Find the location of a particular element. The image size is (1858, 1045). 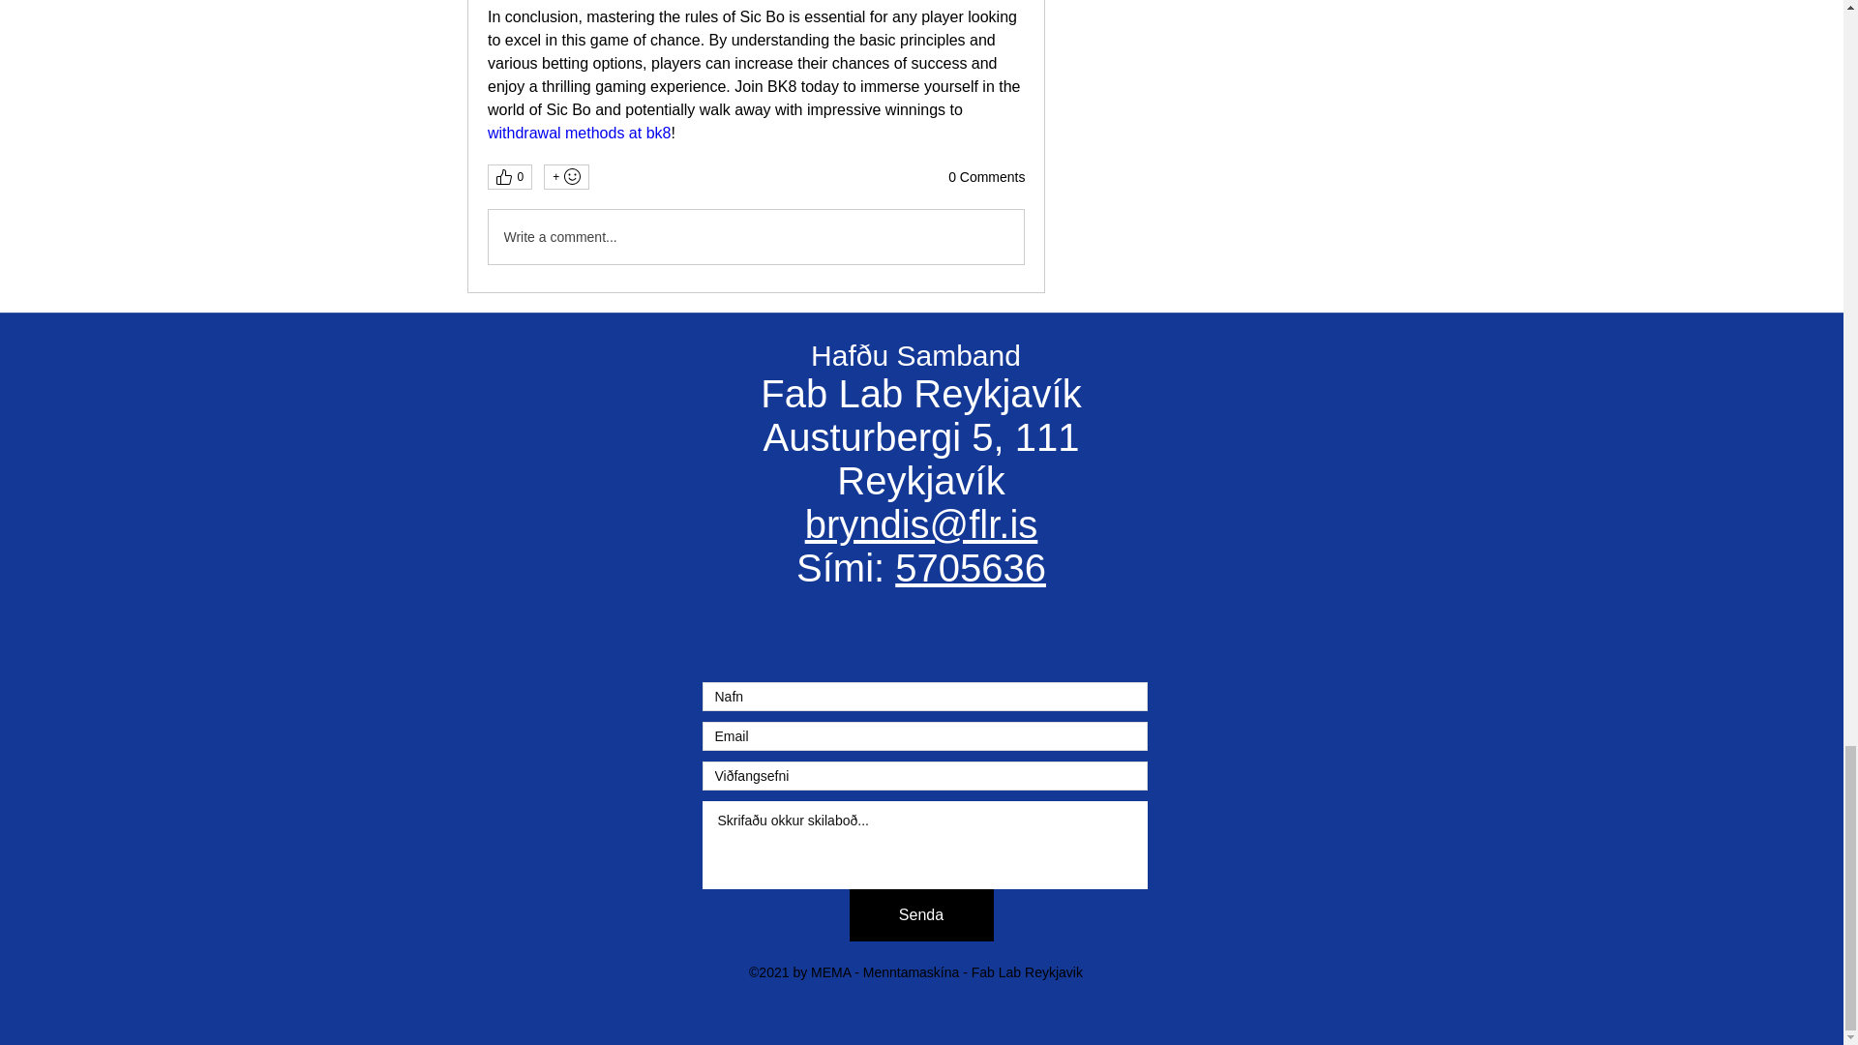

0 Comments is located at coordinates (986, 178).